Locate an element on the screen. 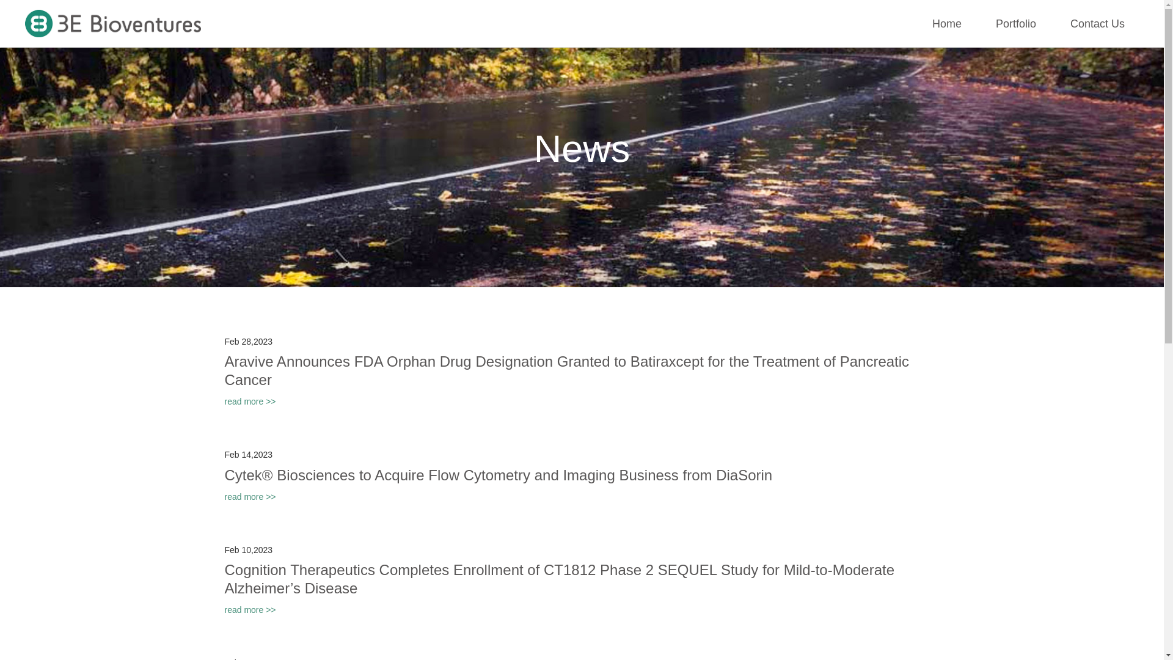 This screenshot has width=1173, height=660. read more >> is located at coordinates (250, 610).